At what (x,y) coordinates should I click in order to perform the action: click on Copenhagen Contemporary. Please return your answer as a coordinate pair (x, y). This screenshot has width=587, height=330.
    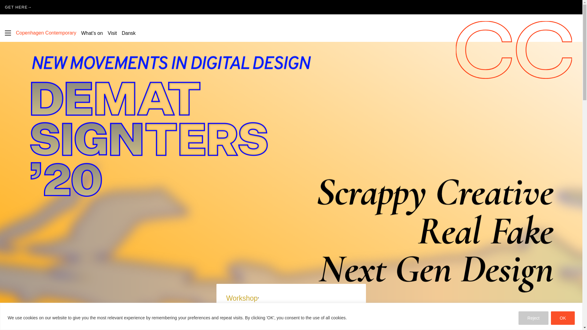
    Looking at the image, I should click on (46, 33).